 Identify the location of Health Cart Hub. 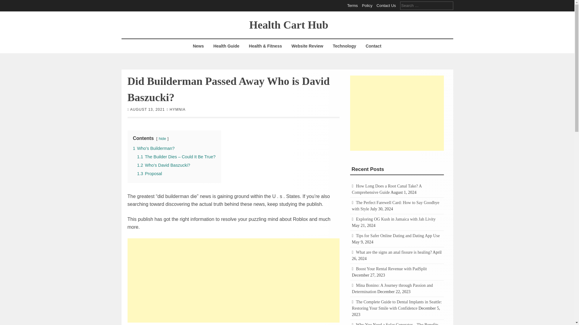
(288, 24).